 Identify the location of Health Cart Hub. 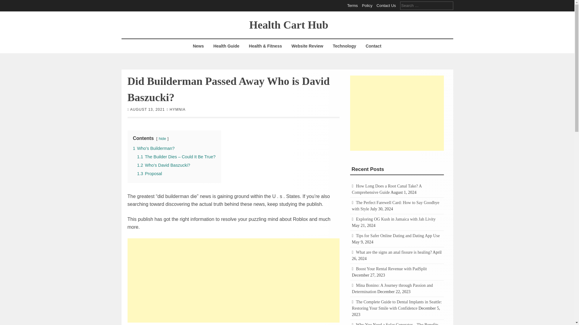
(288, 24).